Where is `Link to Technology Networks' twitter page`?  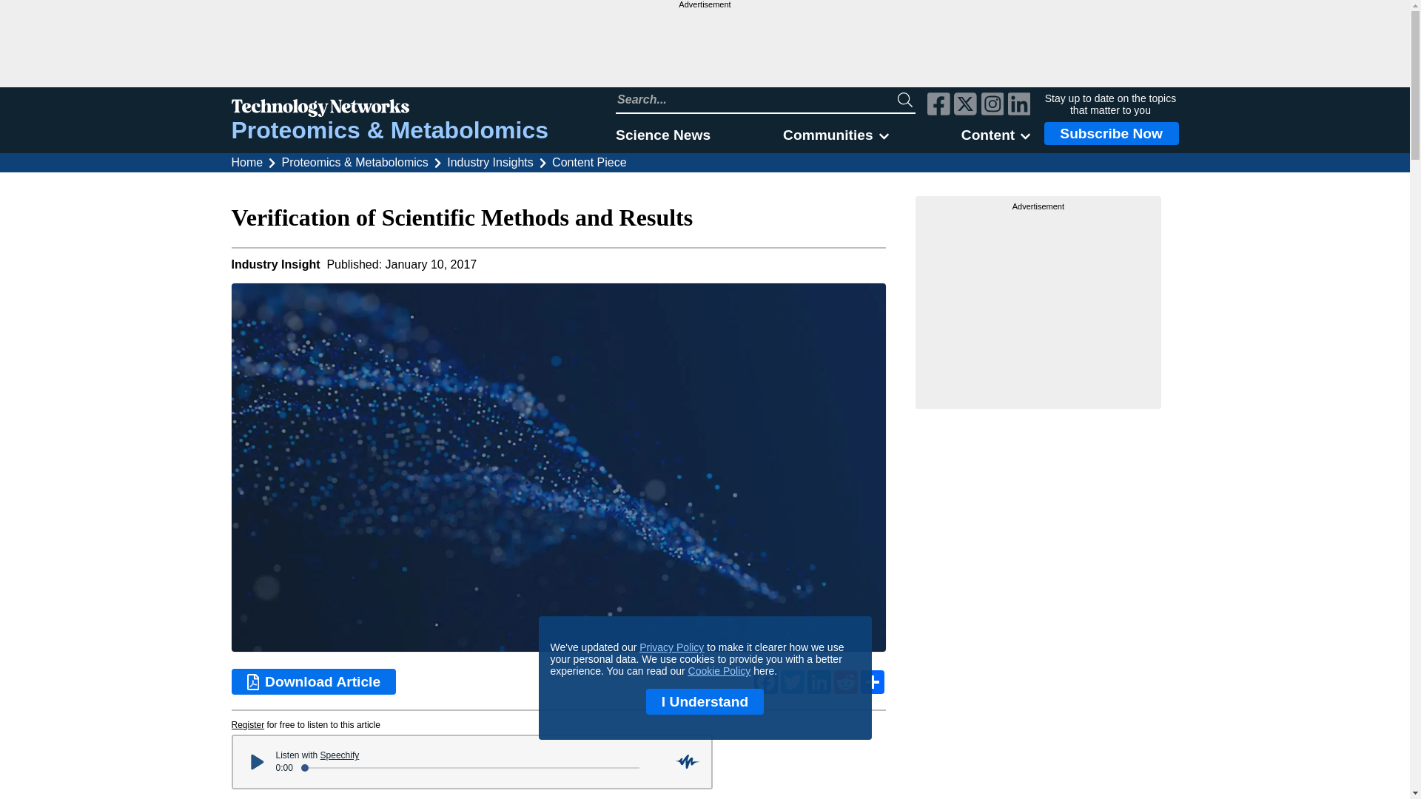
Link to Technology Networks' twitter page is located at coordinates (965, 106).